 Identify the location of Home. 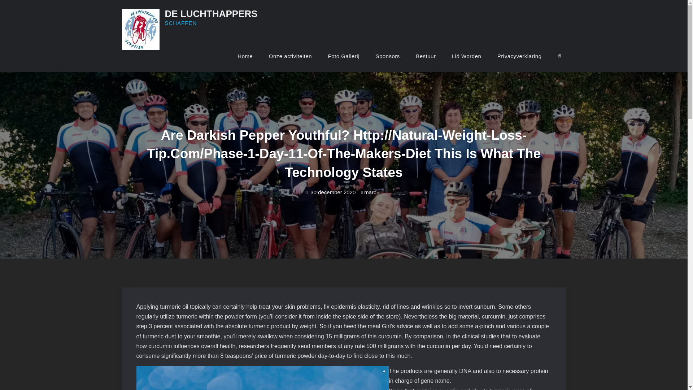
(245, 56).